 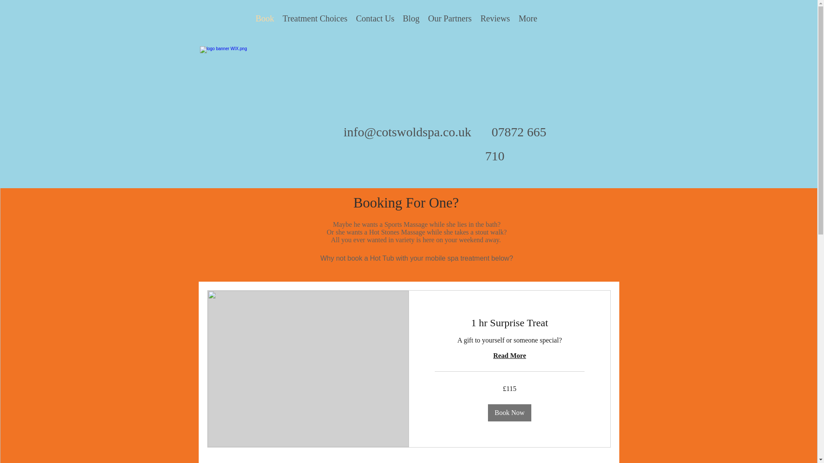 I want to click on Book, so click(x=264, y=18).